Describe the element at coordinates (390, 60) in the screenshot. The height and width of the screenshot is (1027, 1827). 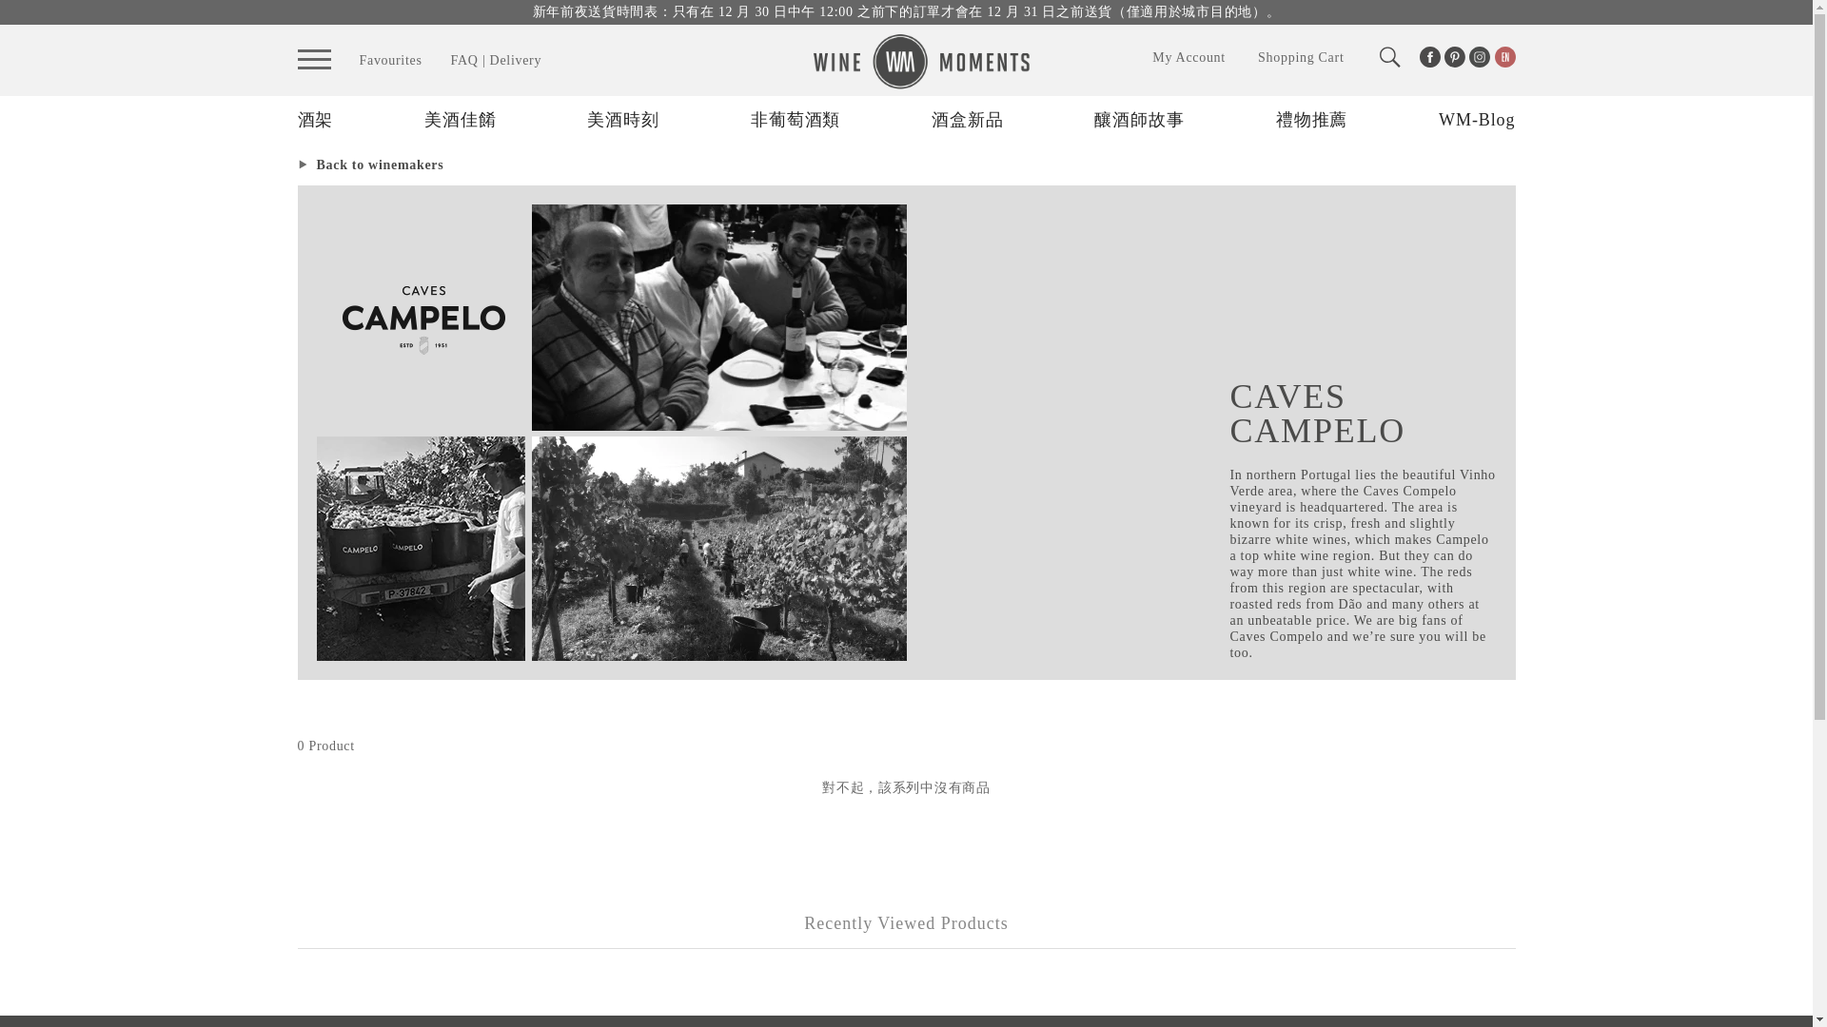
I see `Favourites` at that location.